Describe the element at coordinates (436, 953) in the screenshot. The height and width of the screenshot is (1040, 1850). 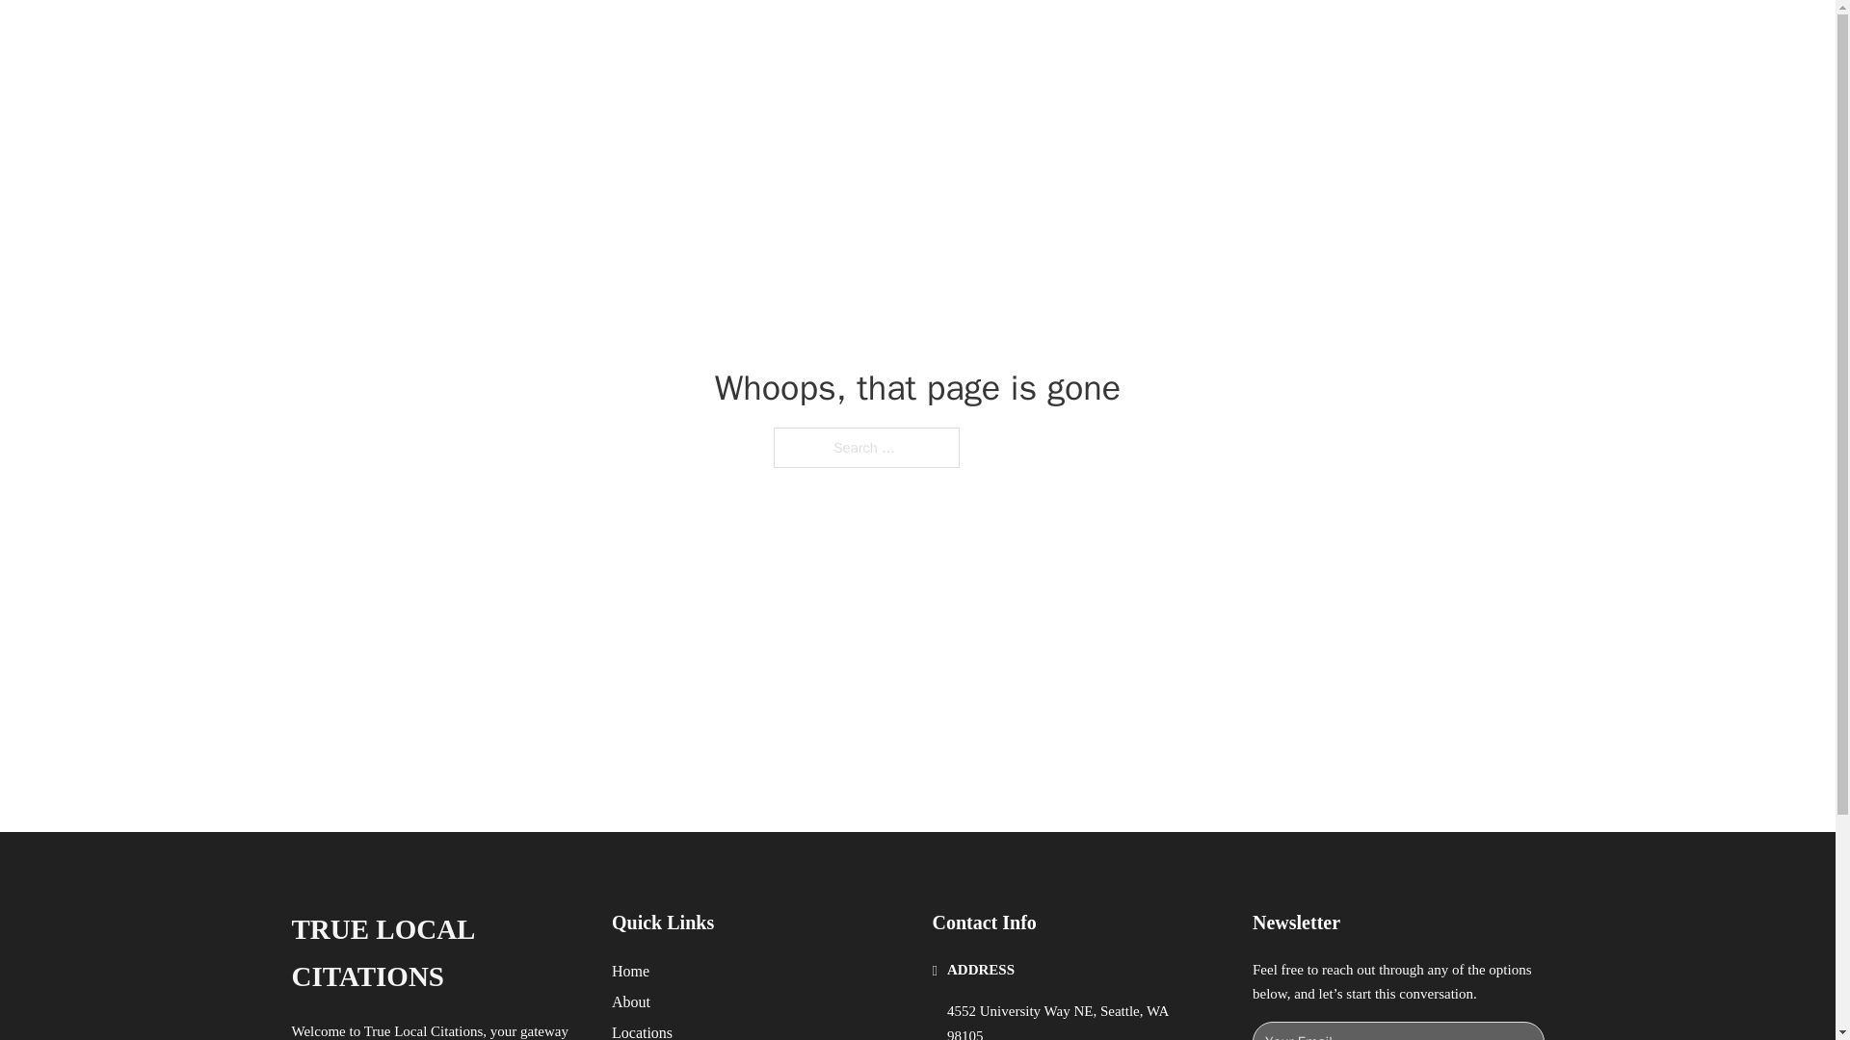
I see `TRUE LOCAL CITATIONS` at that location.